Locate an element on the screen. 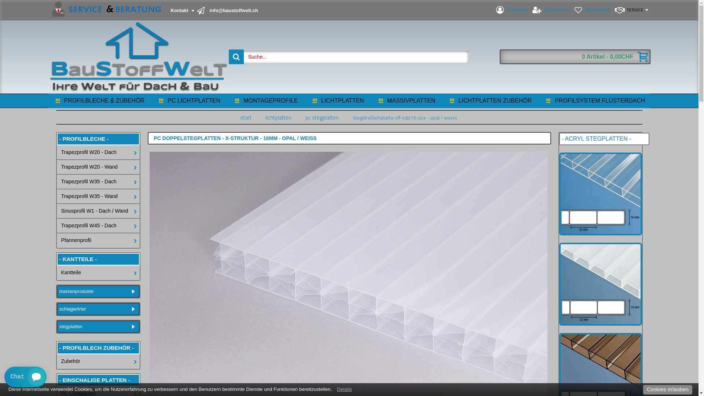  Kontakt is located at coordinates (122, 11).